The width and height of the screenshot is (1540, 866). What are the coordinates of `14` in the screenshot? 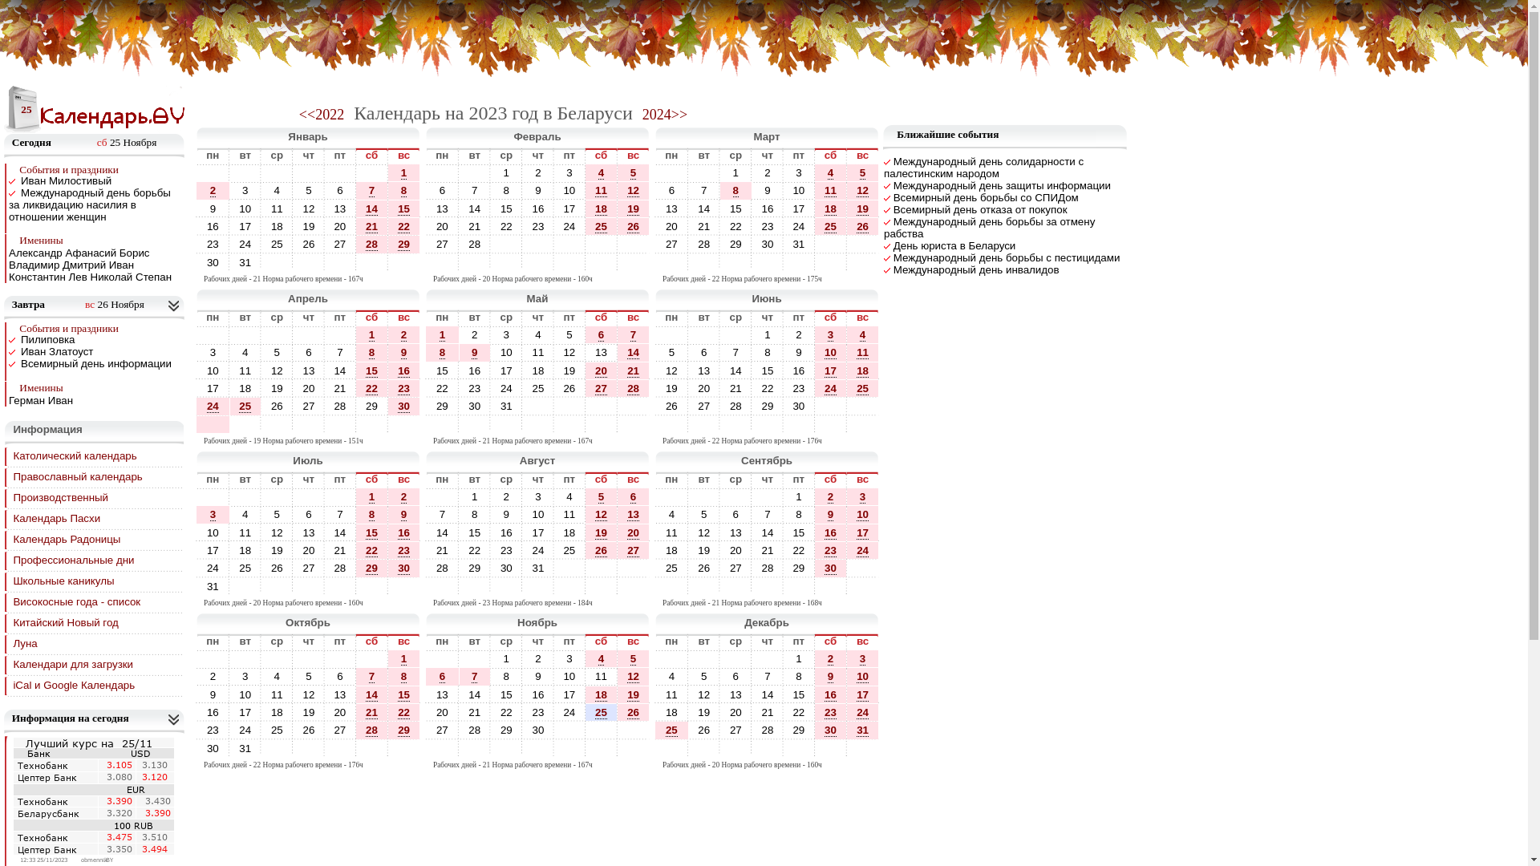 It's located at (736, 370).